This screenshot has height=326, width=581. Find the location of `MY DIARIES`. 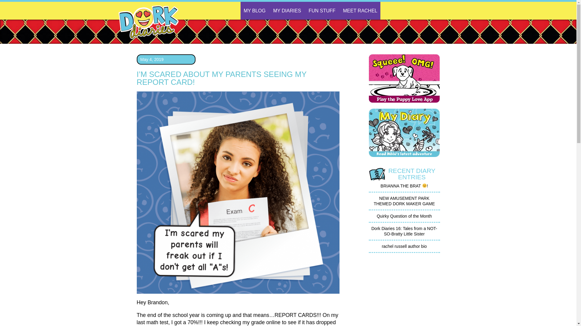

MY DIARIES is located at coordinates (287, 11).